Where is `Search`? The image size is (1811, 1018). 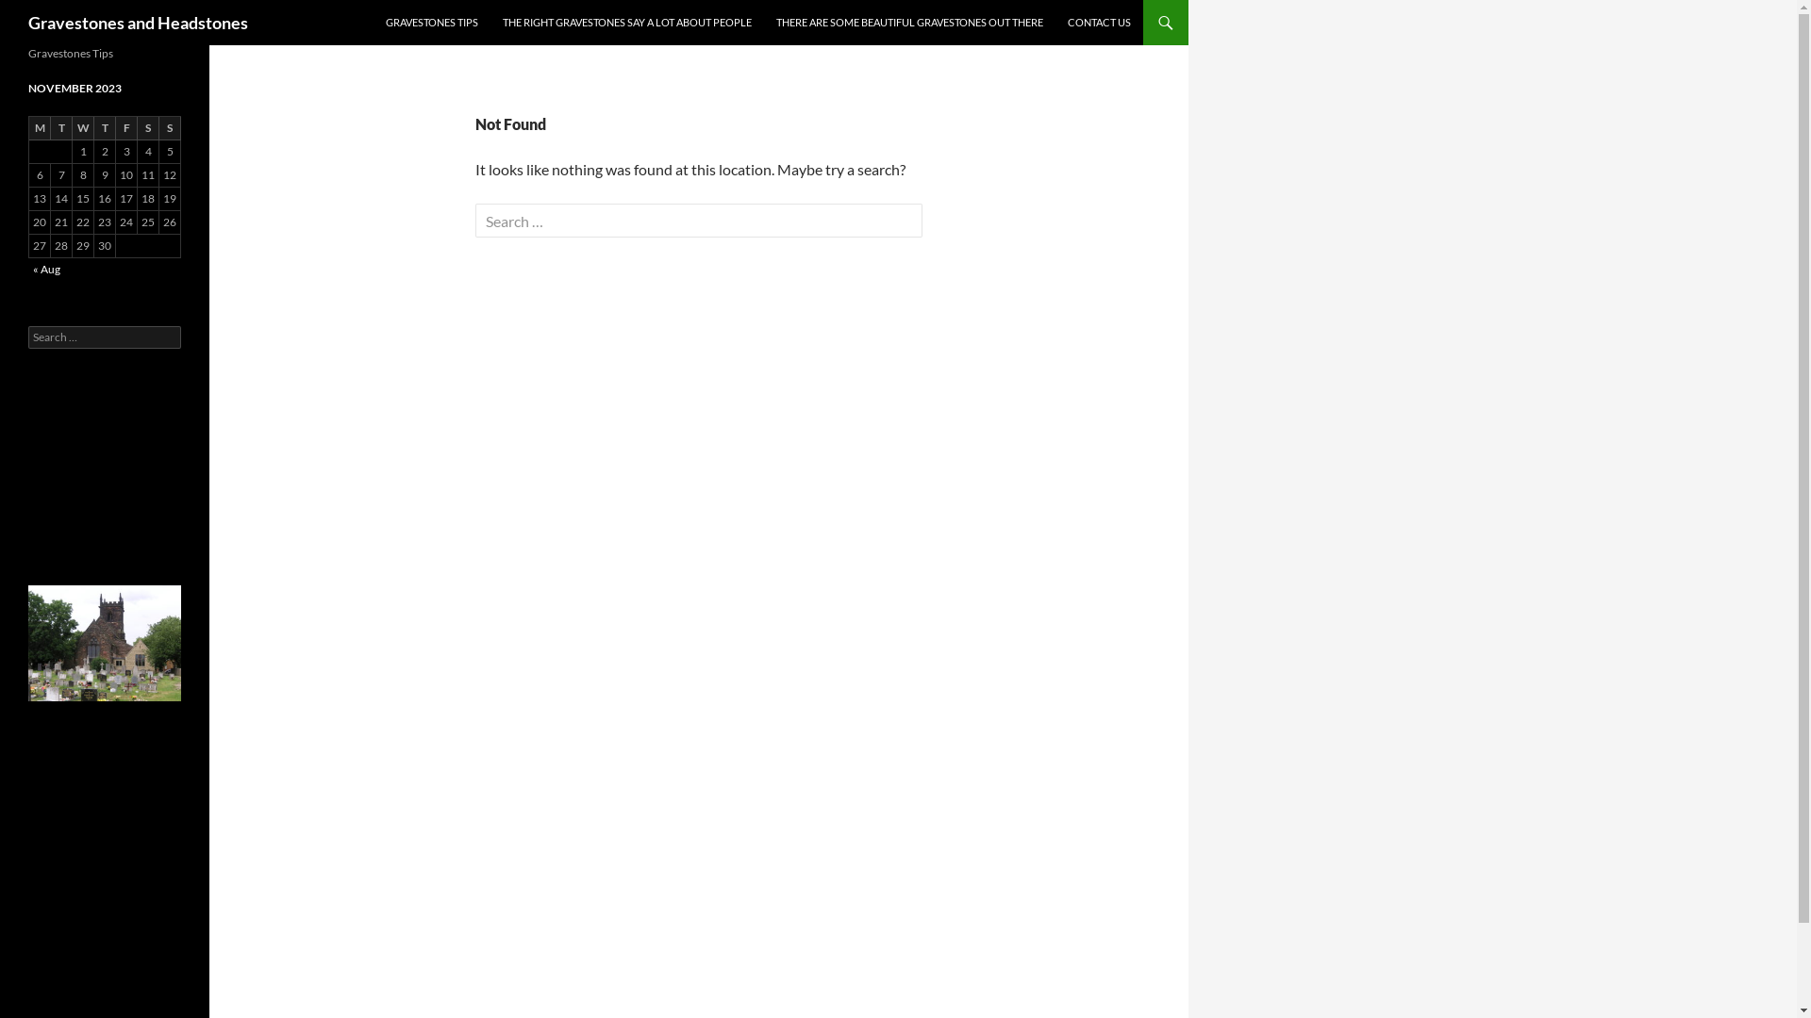 Search is located at coordinates (51, 17).